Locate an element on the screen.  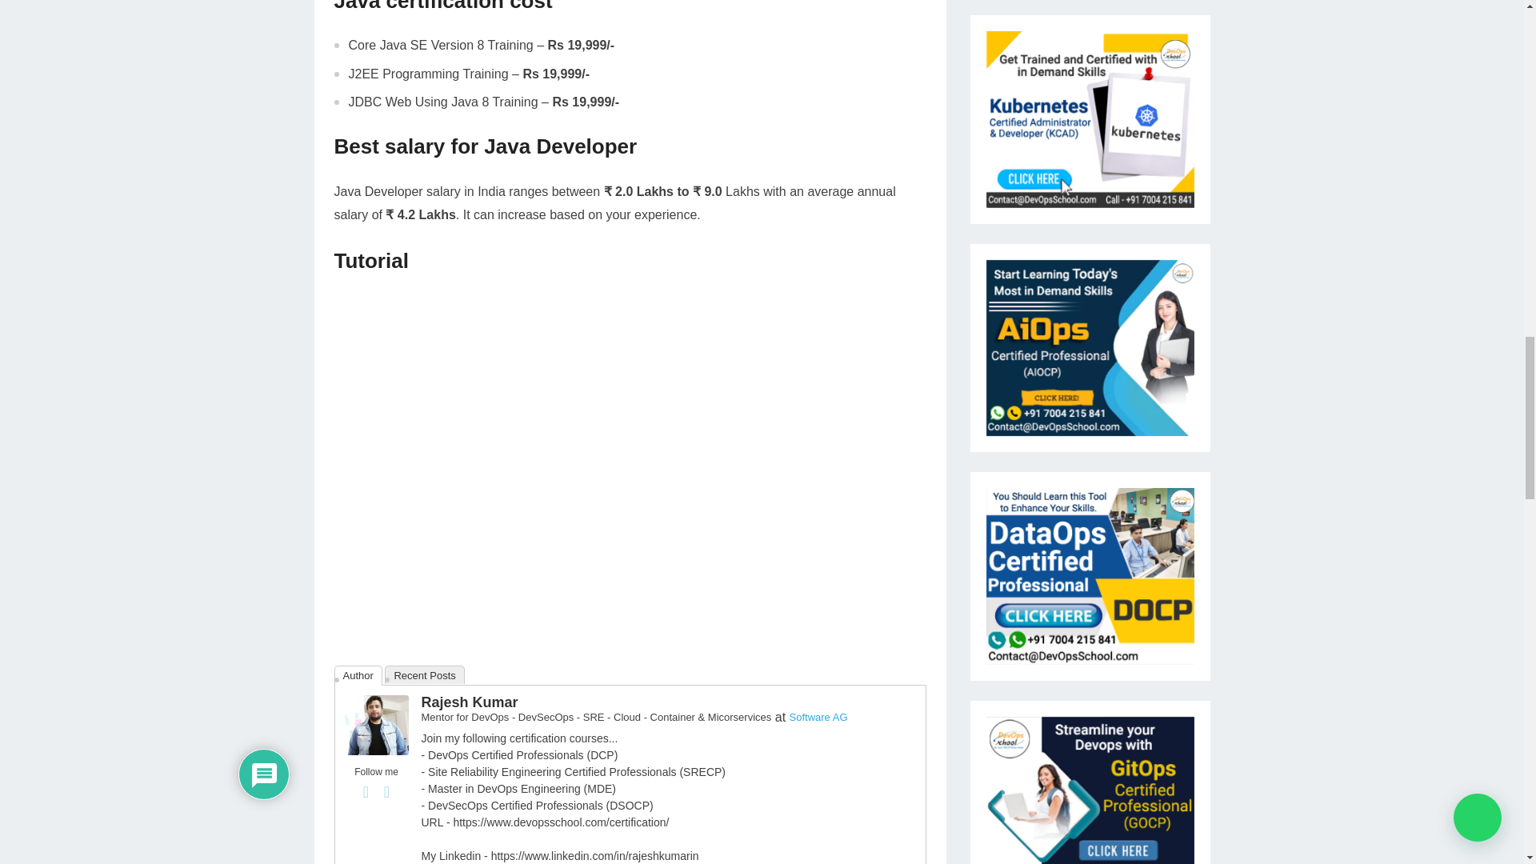
Facebook is located at coordinates (366, 792).